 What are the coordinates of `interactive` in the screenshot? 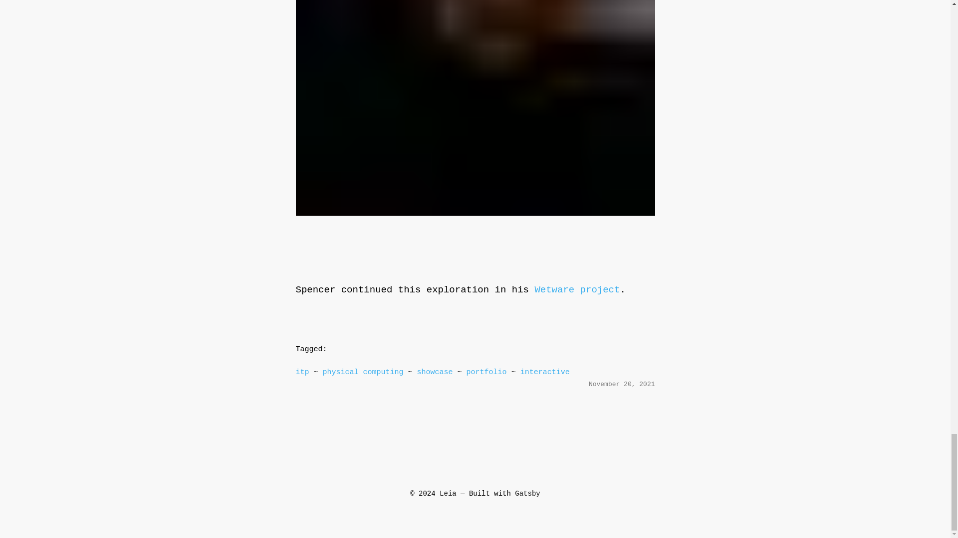 It's located at (545, 373).